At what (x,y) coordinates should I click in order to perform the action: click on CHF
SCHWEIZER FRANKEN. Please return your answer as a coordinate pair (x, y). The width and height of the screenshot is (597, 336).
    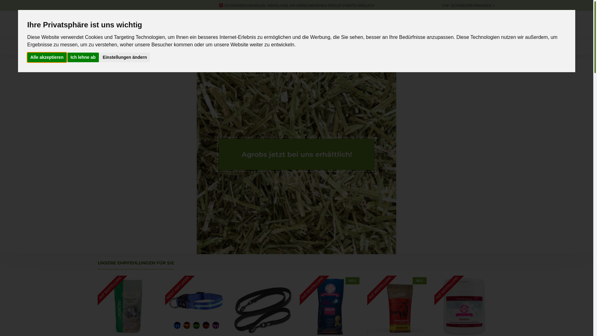
    Looking at the image, I should click on (466, 5).